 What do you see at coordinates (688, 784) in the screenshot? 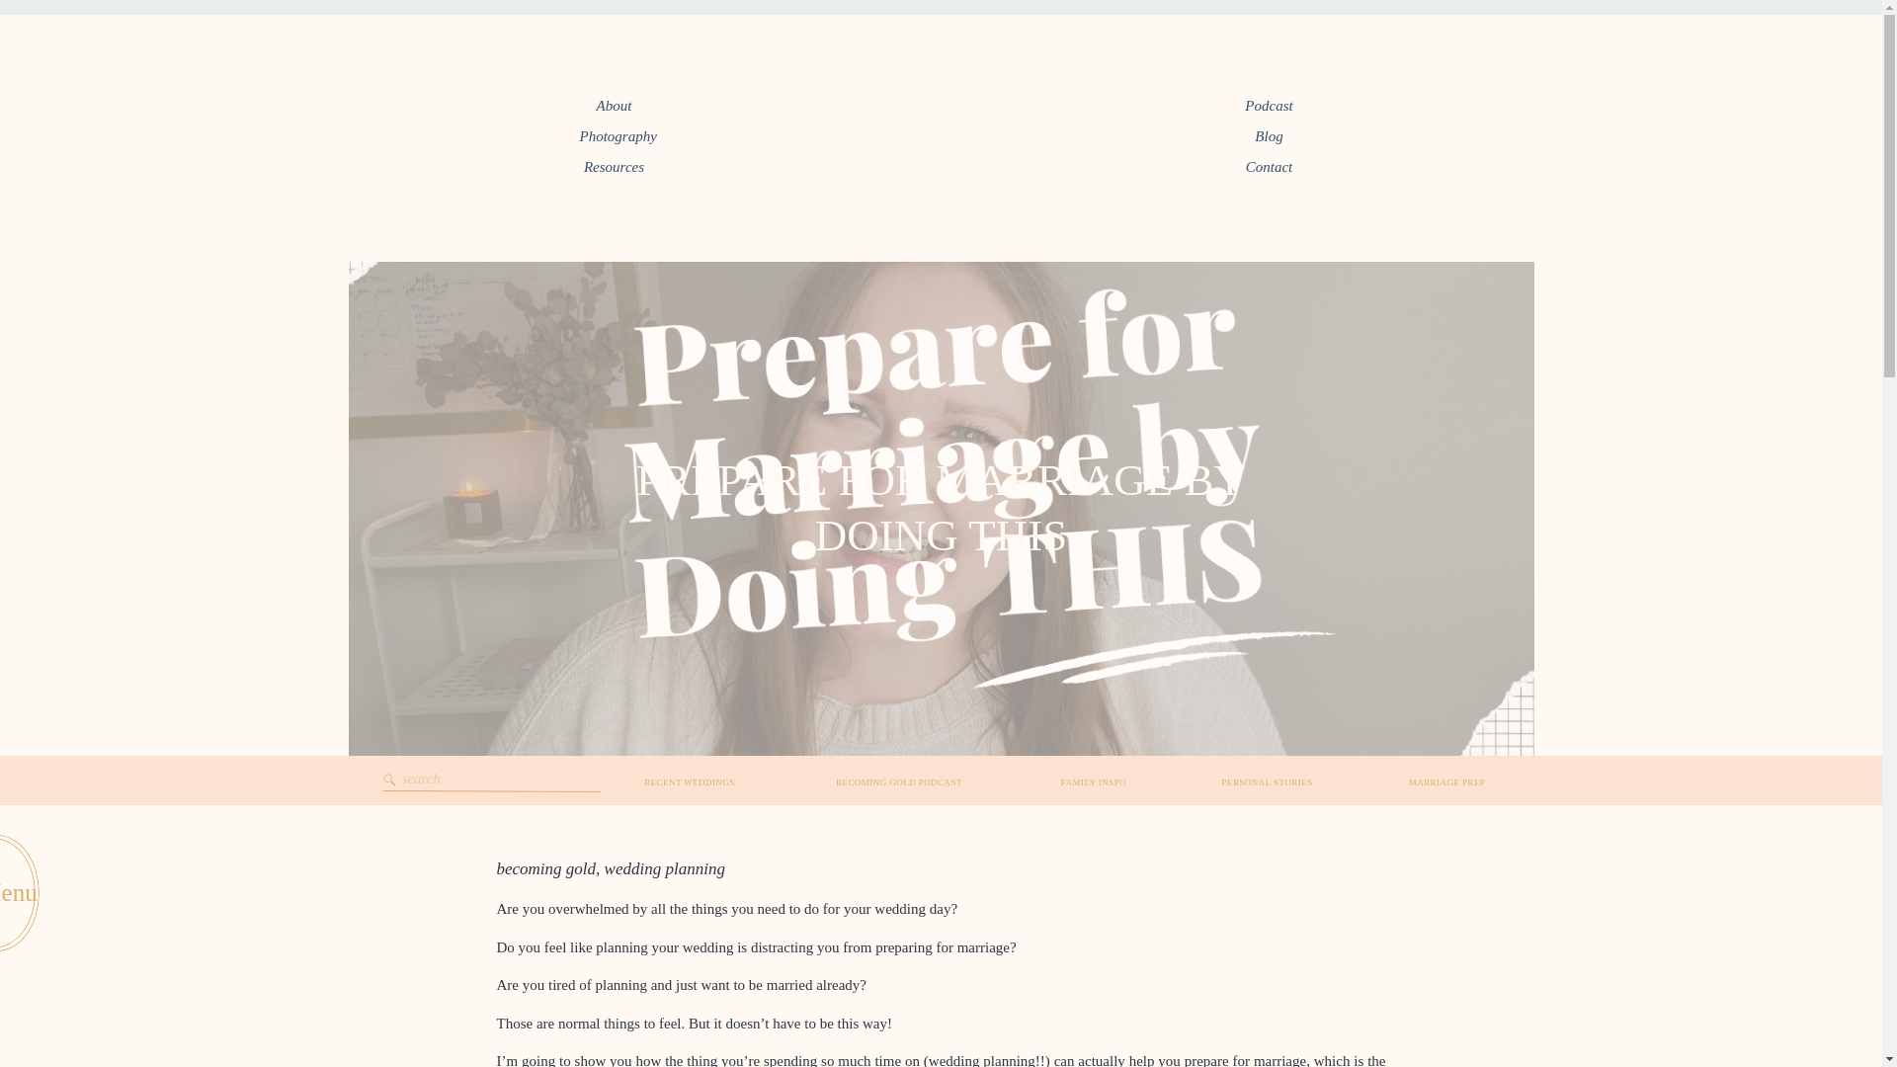
I see `RECENT WEDDINGS` at bounding box center [688, 784].